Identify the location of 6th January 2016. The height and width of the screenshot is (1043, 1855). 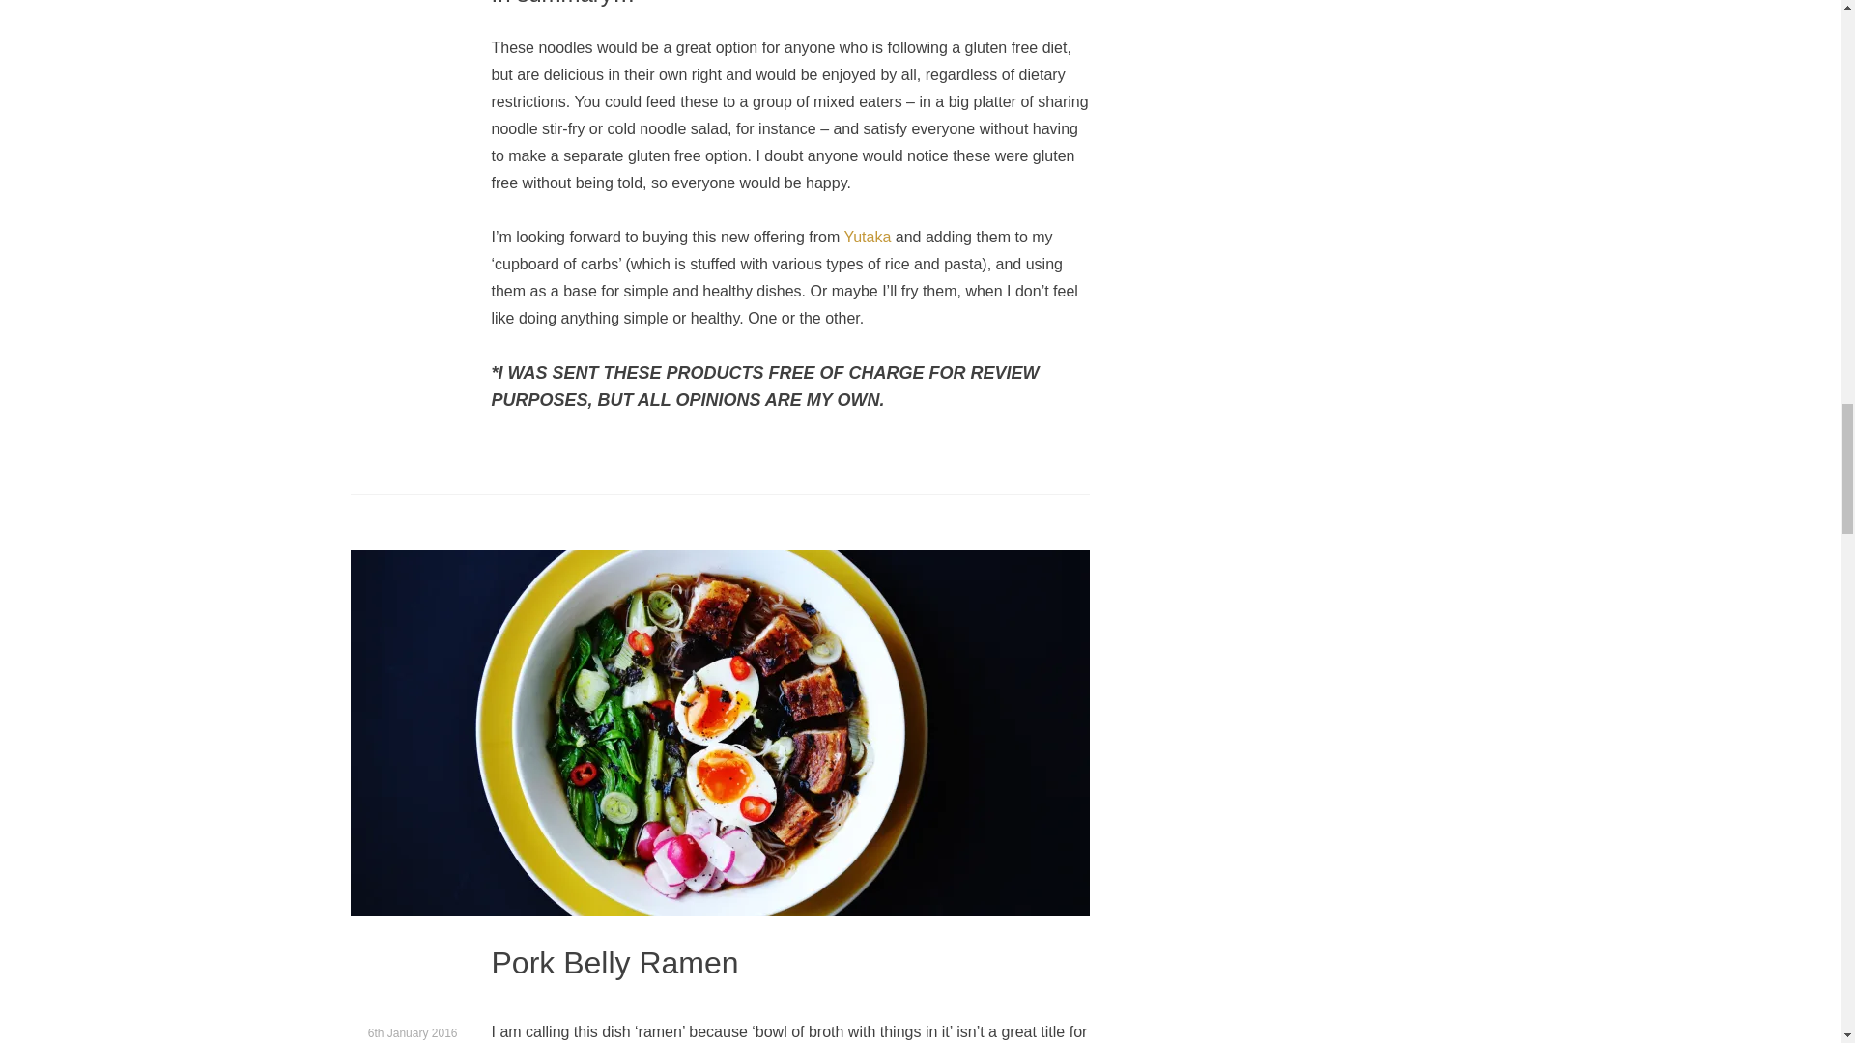
(413, 1033).